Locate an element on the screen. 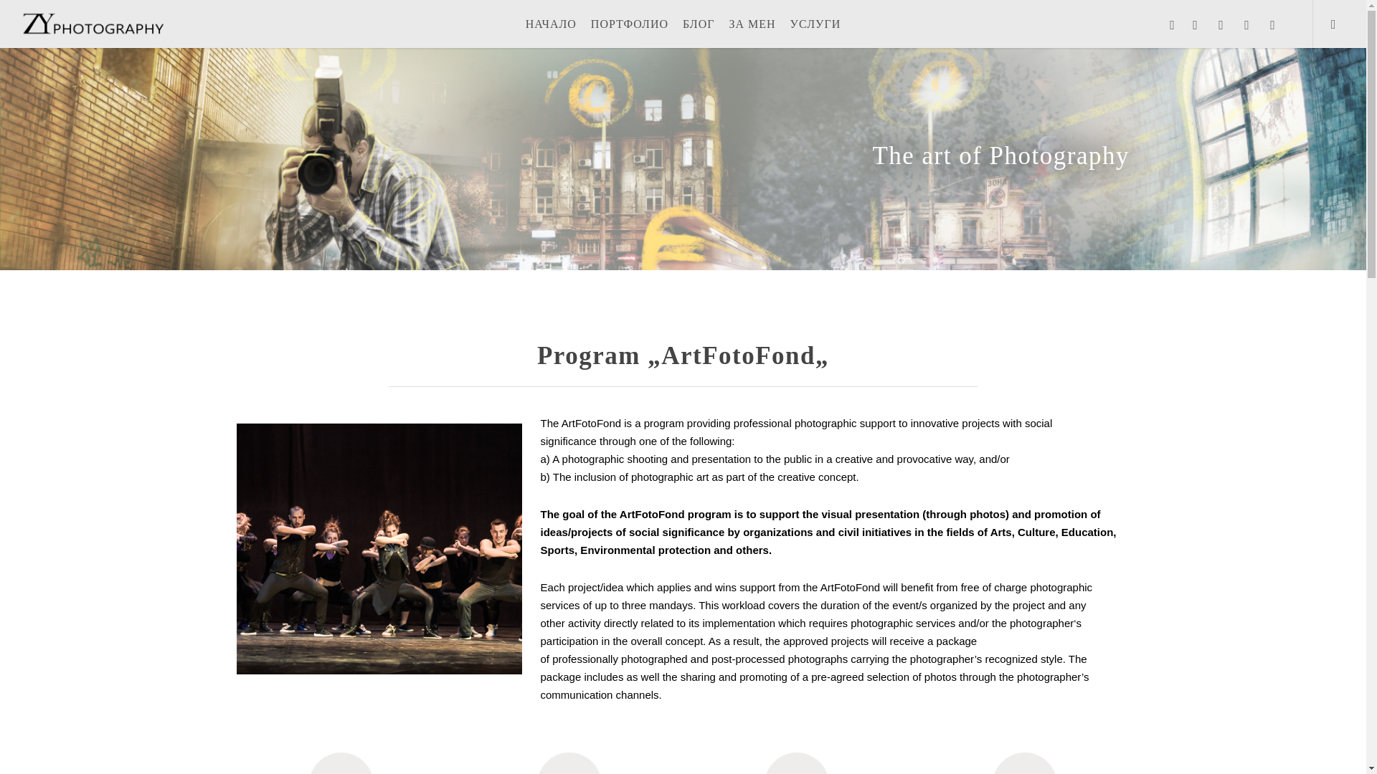  LINKEDIN is located at coordinates (1221, 23).